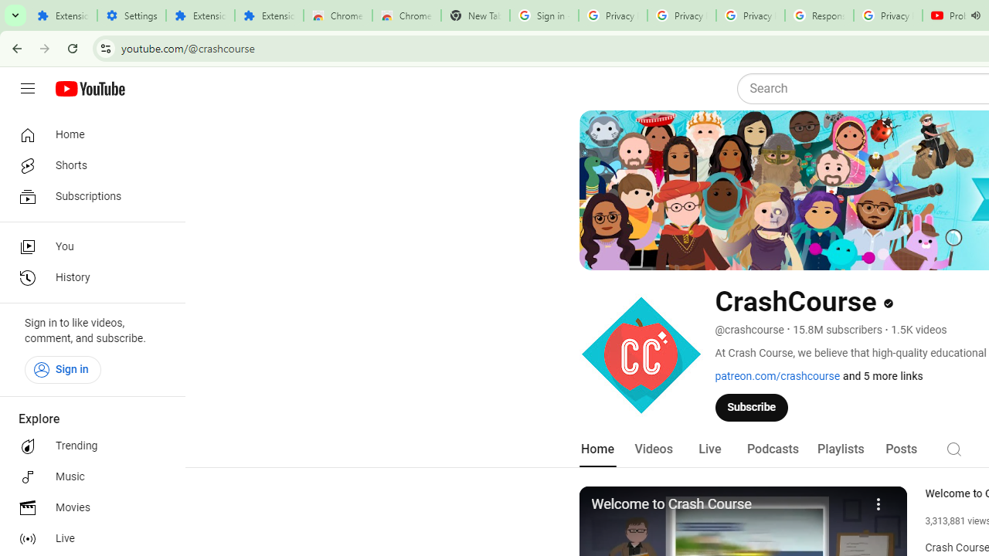 This screenshot has width=989, height=556. I want to click on Trending, so click(88, 446).